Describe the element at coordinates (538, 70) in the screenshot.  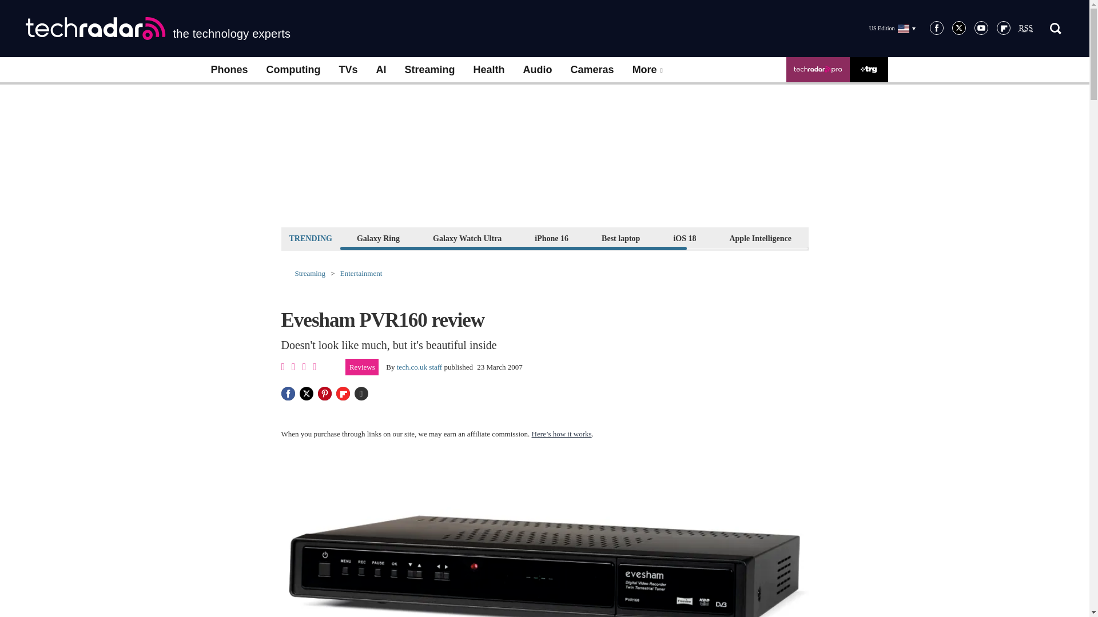
I see `Audio` at that location.